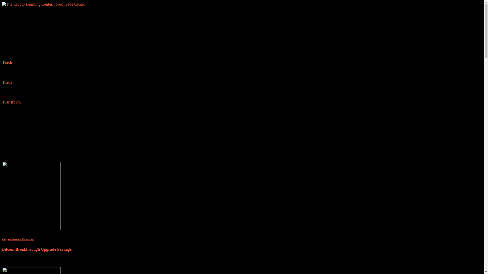  I want to click on Bitcoin Breakthrough Upgrade Package, so click(37, 249).